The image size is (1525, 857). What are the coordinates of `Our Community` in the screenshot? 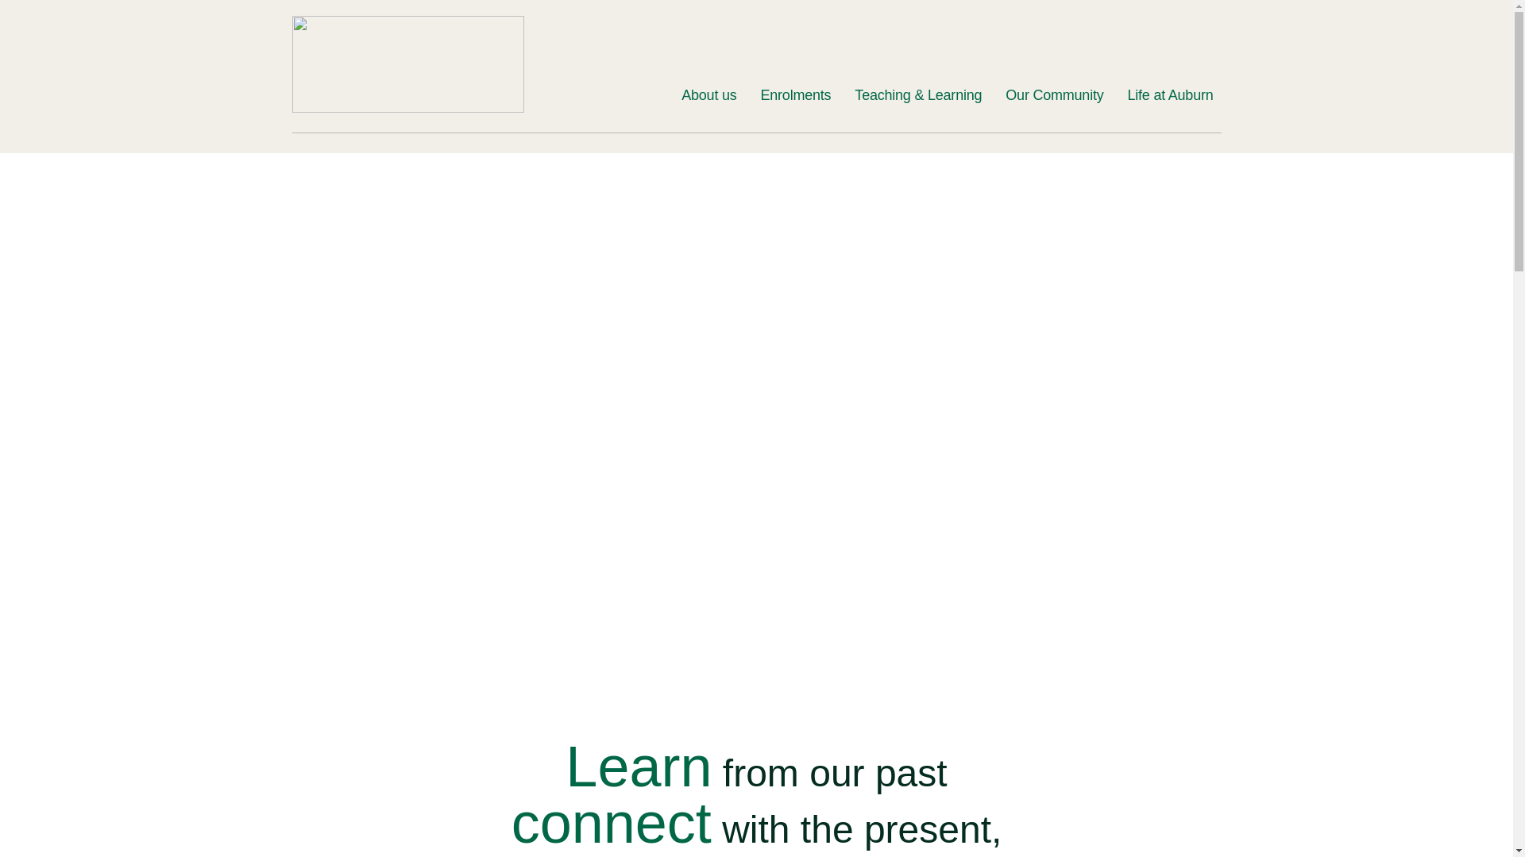 It's located at (1053, 95).